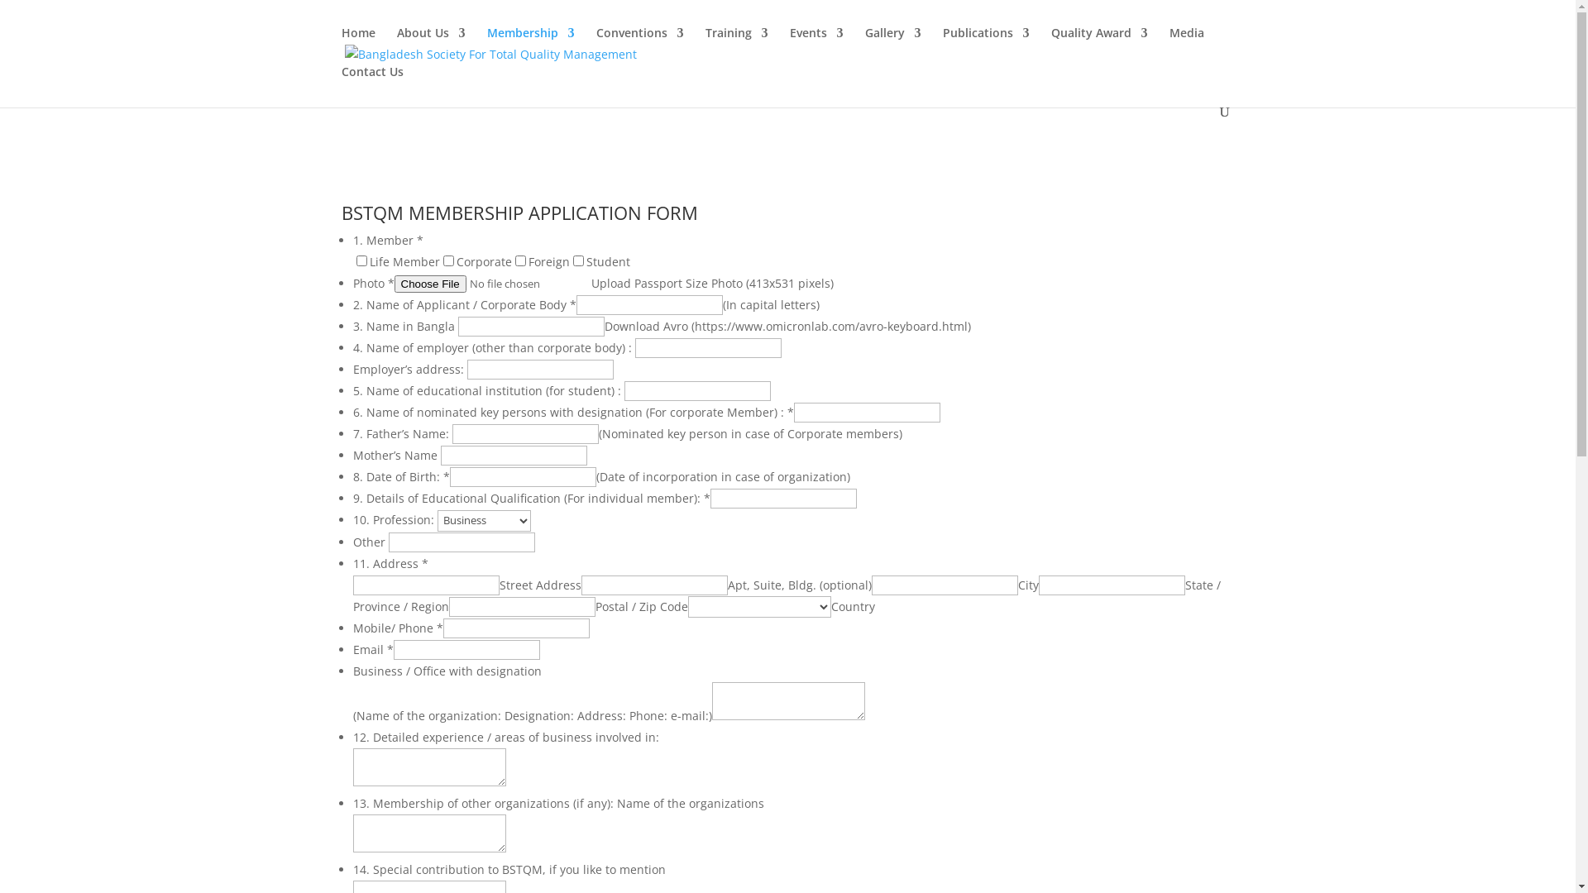  Describe the element at coordinates (736, 46) in the screenshot. I see `Training` at that location.